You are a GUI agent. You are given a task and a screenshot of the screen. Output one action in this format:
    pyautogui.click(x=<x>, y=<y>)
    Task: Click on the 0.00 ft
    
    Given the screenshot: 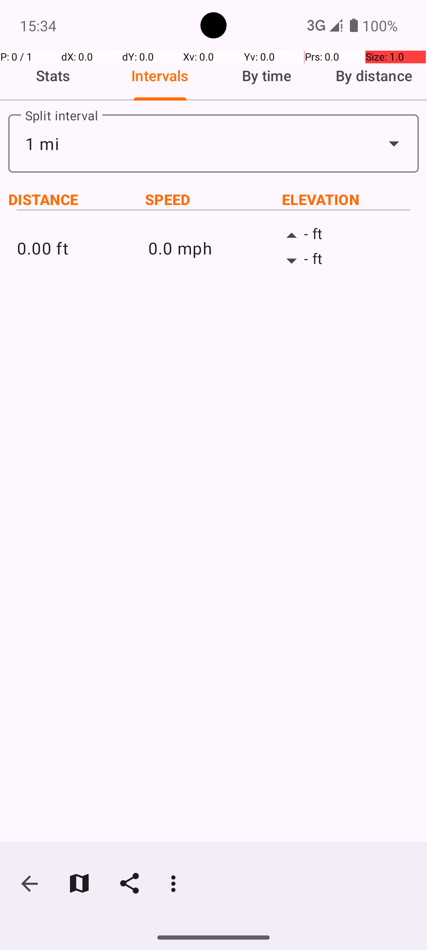 What is the action you would take?
    pyautogui.click(x=82, y=248)
    